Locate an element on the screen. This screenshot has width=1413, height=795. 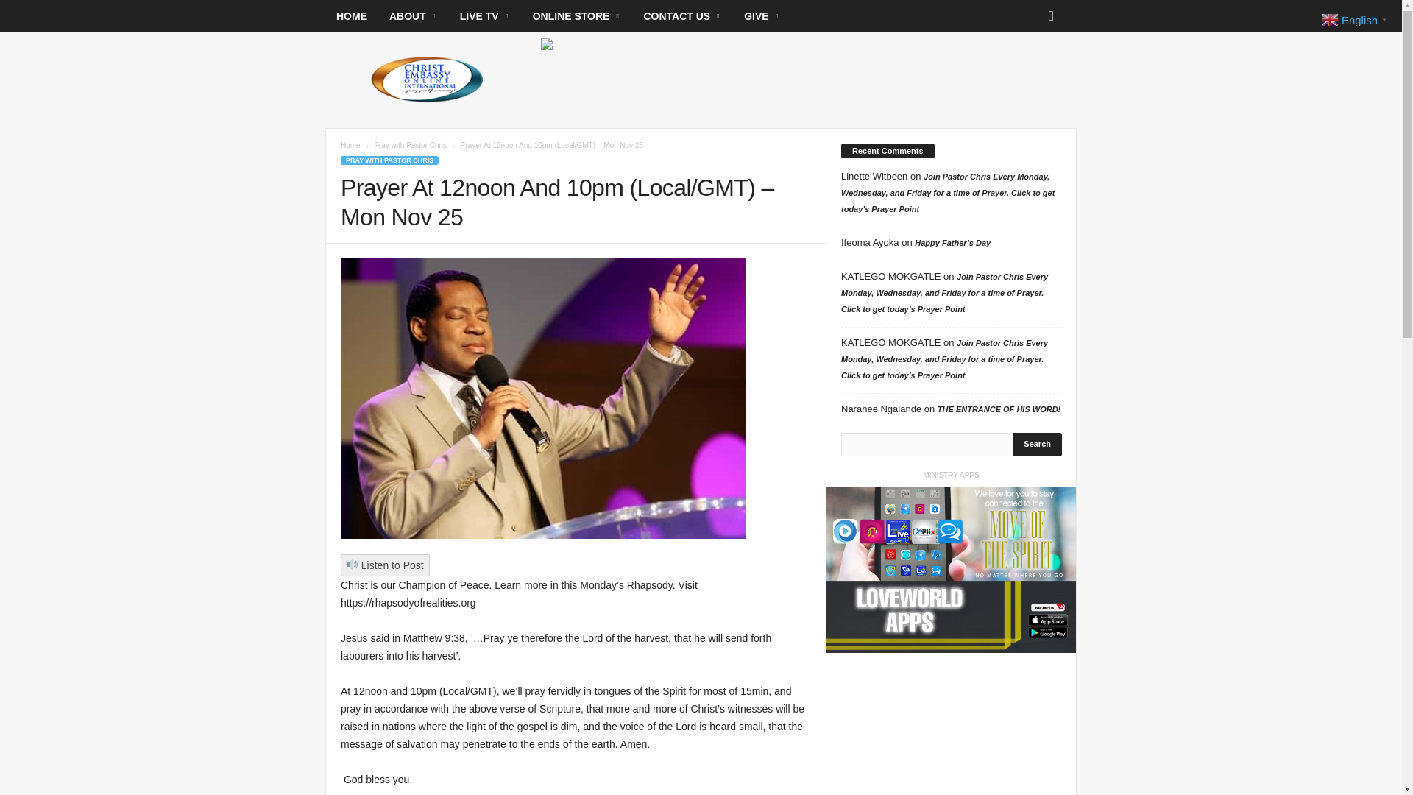
LIVE TV is located at coordinates (485, 16).